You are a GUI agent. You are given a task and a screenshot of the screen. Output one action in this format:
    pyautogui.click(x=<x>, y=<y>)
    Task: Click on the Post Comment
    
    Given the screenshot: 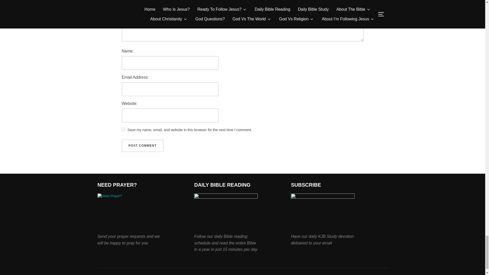 What is the action you would take?
    pyautogui.click(x=143, y=146)
    